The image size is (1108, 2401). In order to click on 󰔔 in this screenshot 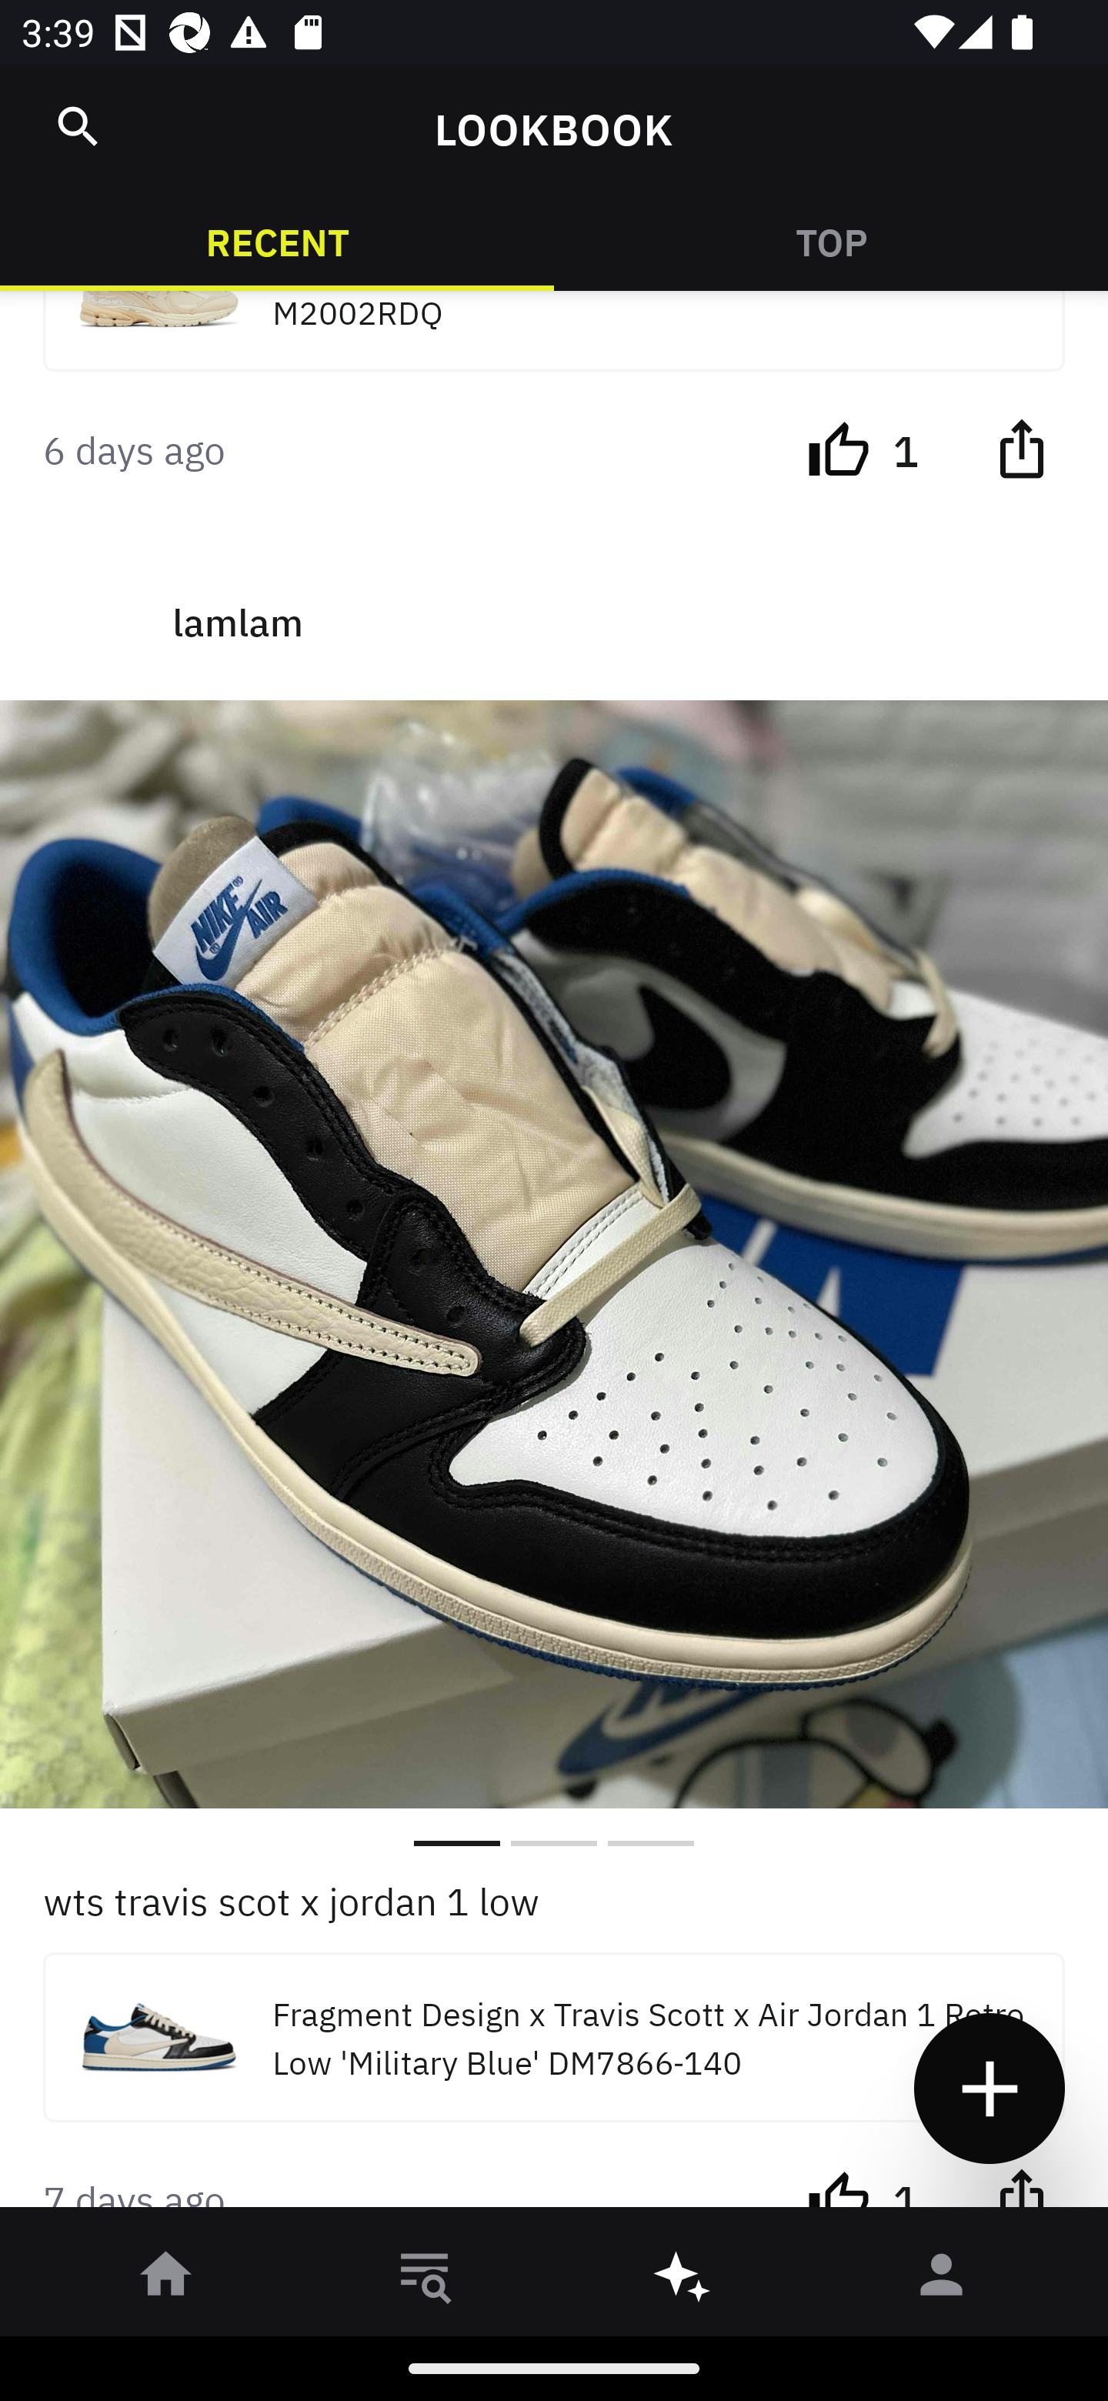, I will do `click(839, 448)`.